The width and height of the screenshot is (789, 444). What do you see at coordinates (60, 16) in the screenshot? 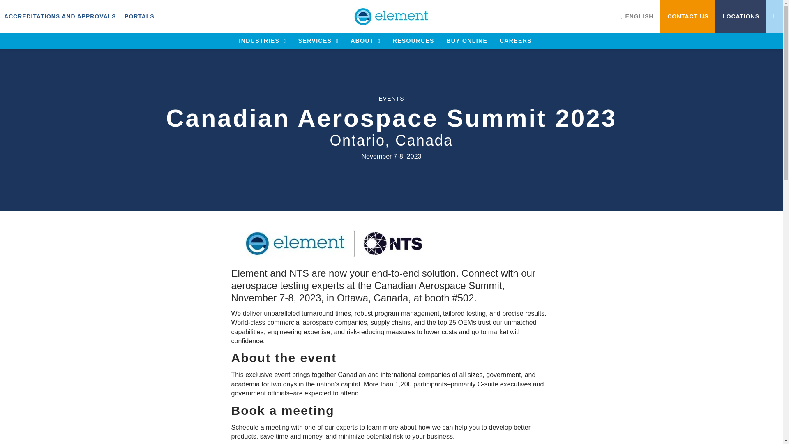
I see `ACCREDITATIONS AND APPROVALS` at bounding box center [60, 16].